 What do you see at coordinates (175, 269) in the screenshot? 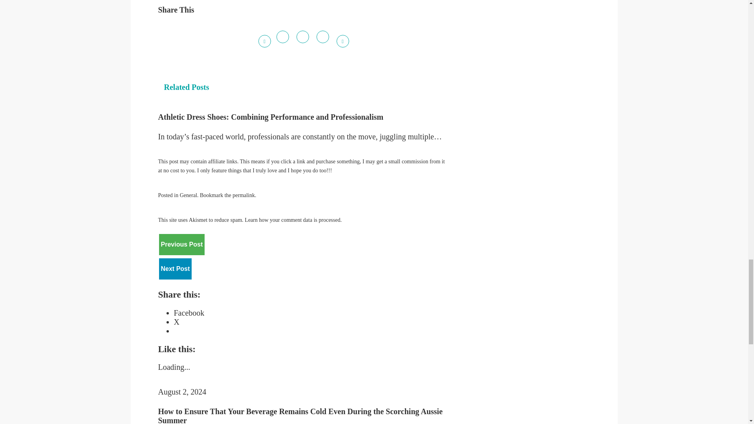
I see `Book Club Monday` at bounding box center [175, 269].